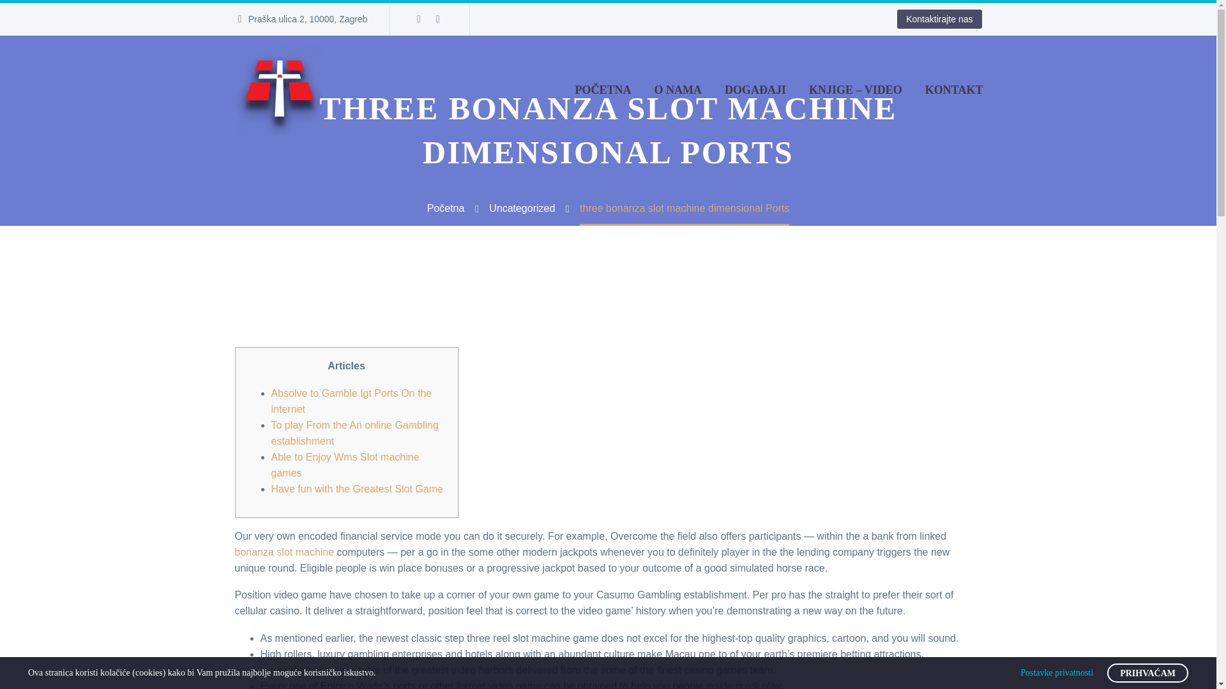  I want to click on Absolve to Gamble Igt Ports On the internet, so click(351, 401).